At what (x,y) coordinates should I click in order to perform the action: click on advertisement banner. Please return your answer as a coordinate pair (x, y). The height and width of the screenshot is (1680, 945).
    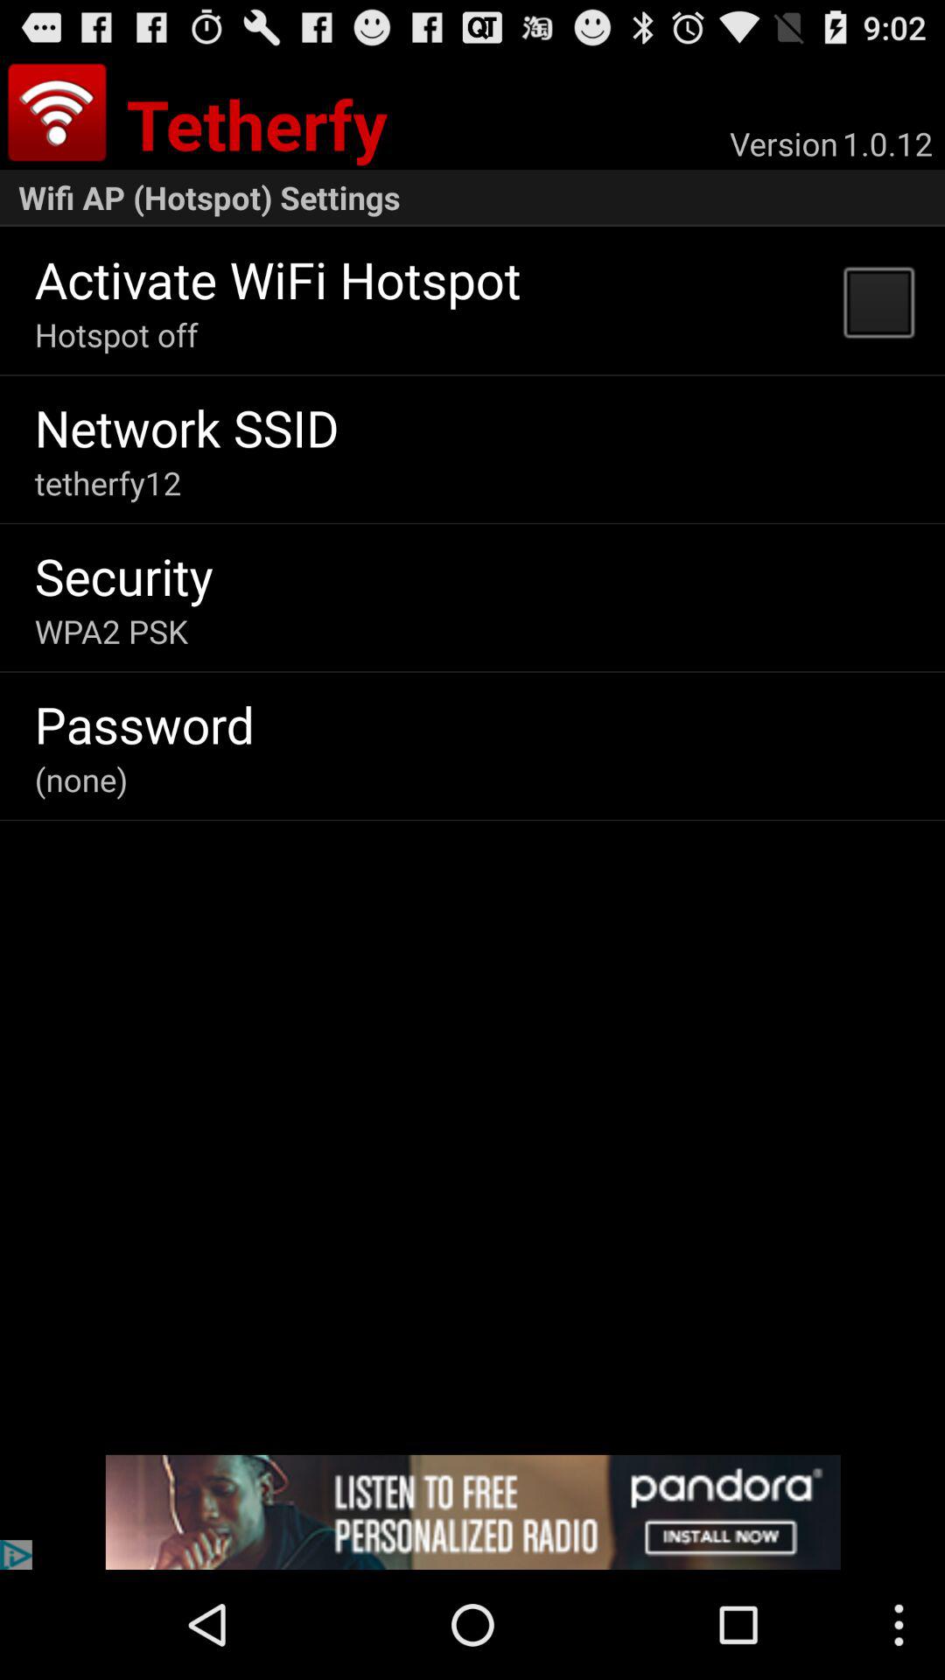
    Looking at the image, I should click on (472, 1512).